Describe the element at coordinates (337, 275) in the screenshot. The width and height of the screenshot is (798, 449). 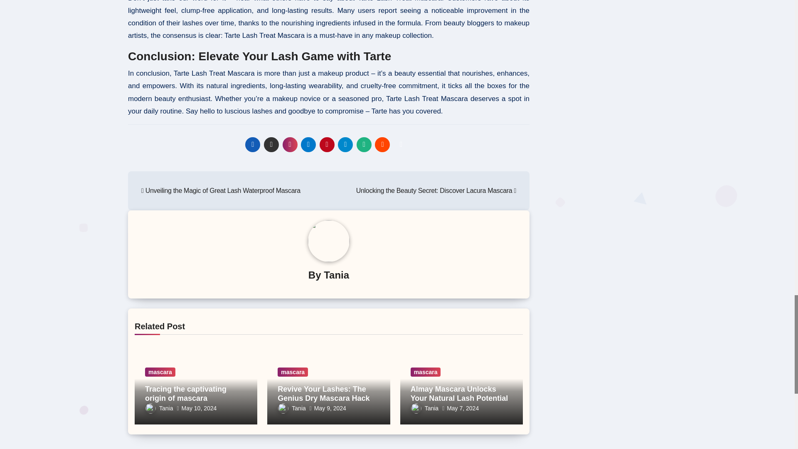
I see `Tania` at that location.